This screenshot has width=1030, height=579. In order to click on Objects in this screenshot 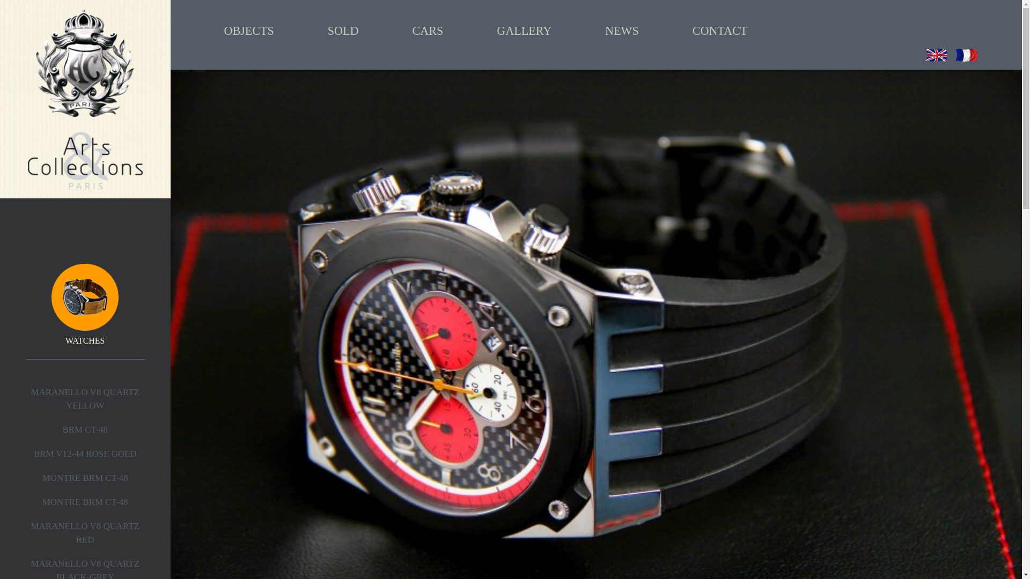, I will do `click(249, 31)`.